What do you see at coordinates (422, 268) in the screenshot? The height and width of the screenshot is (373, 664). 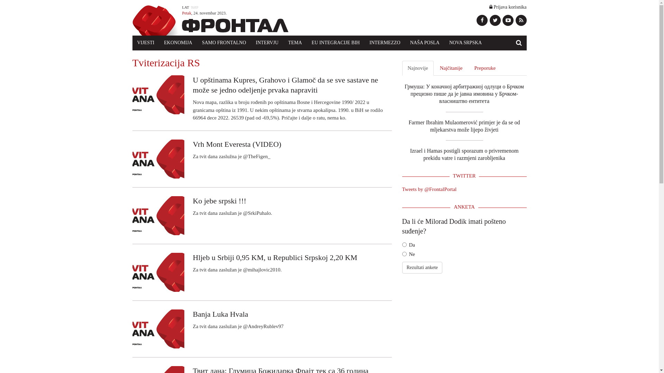 I see `Rezultati ankete` at bounding box center [422, 268].